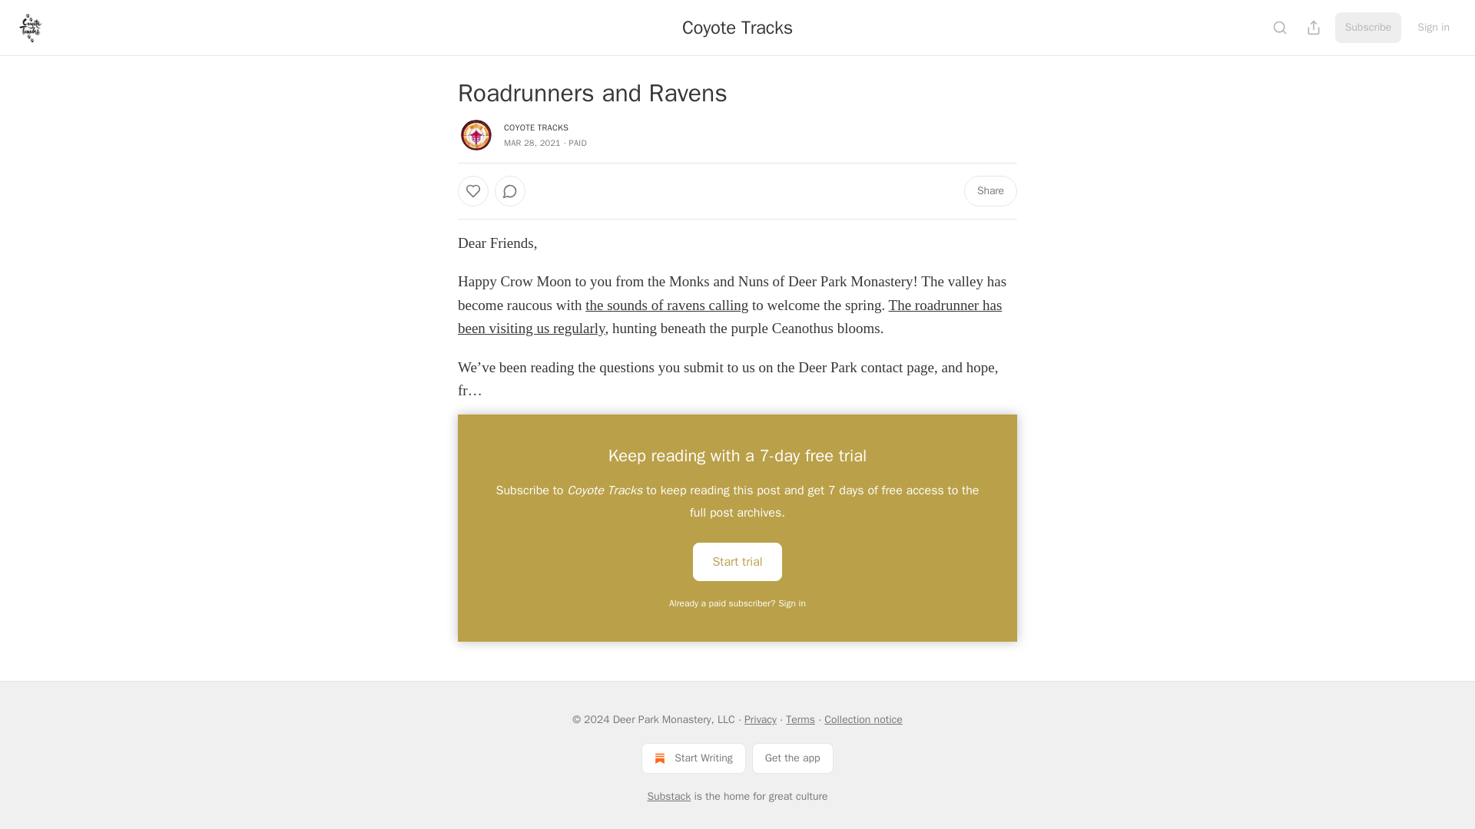  Describe the element at coordinates (793, 758) in the screenshot. I see `Get the app` at that location.